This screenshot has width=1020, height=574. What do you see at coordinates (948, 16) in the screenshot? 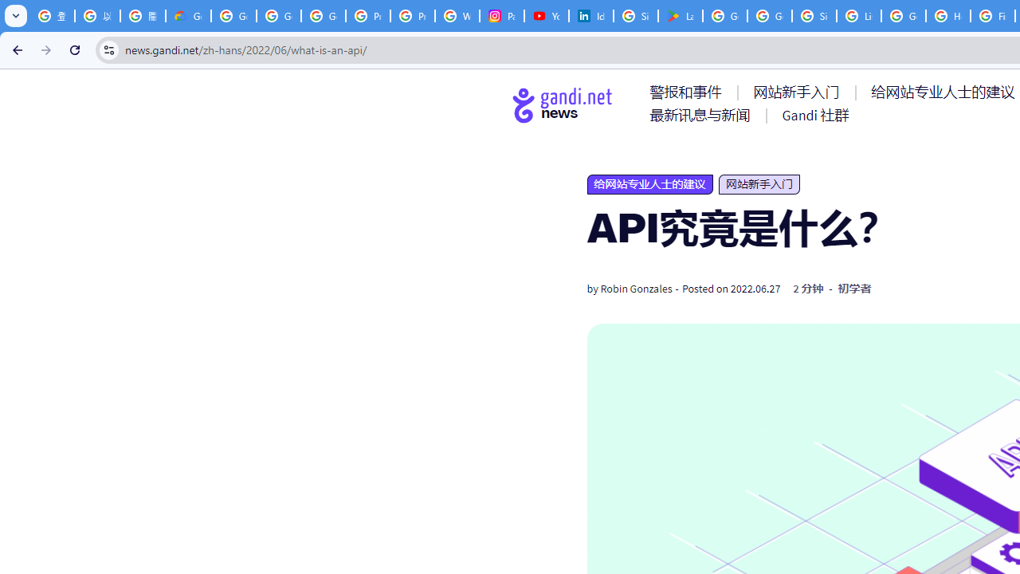
I see `How do I create a new Google Account? - Google Account Help` at bounding box center [948, 16].